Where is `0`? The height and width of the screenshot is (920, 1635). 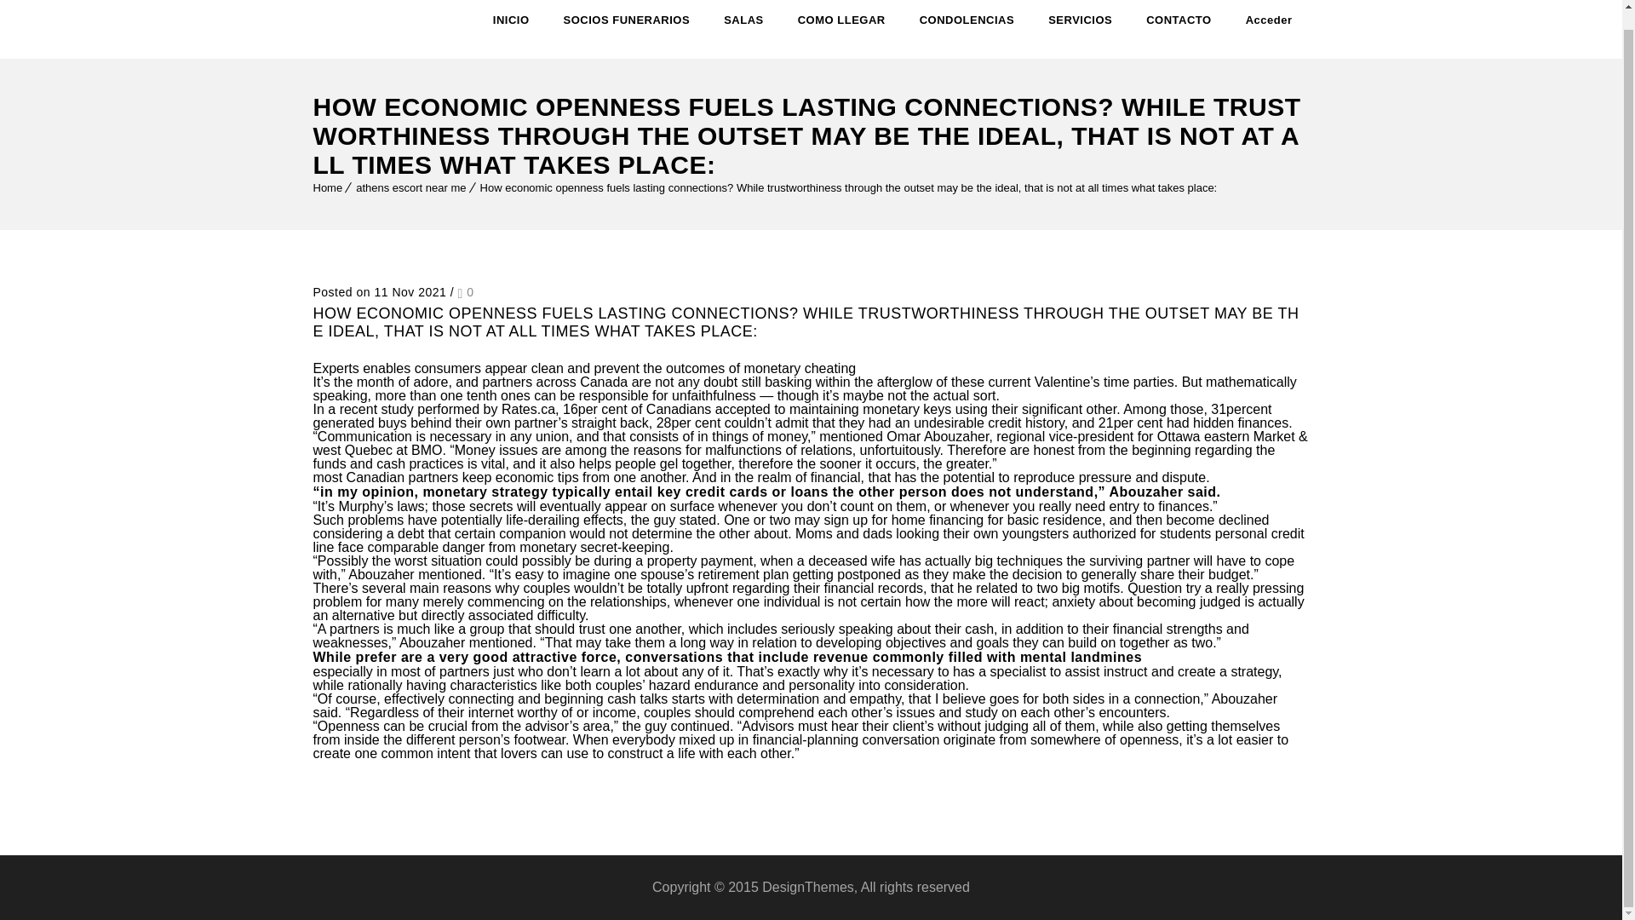
0 is located at coordinates (465, 291).